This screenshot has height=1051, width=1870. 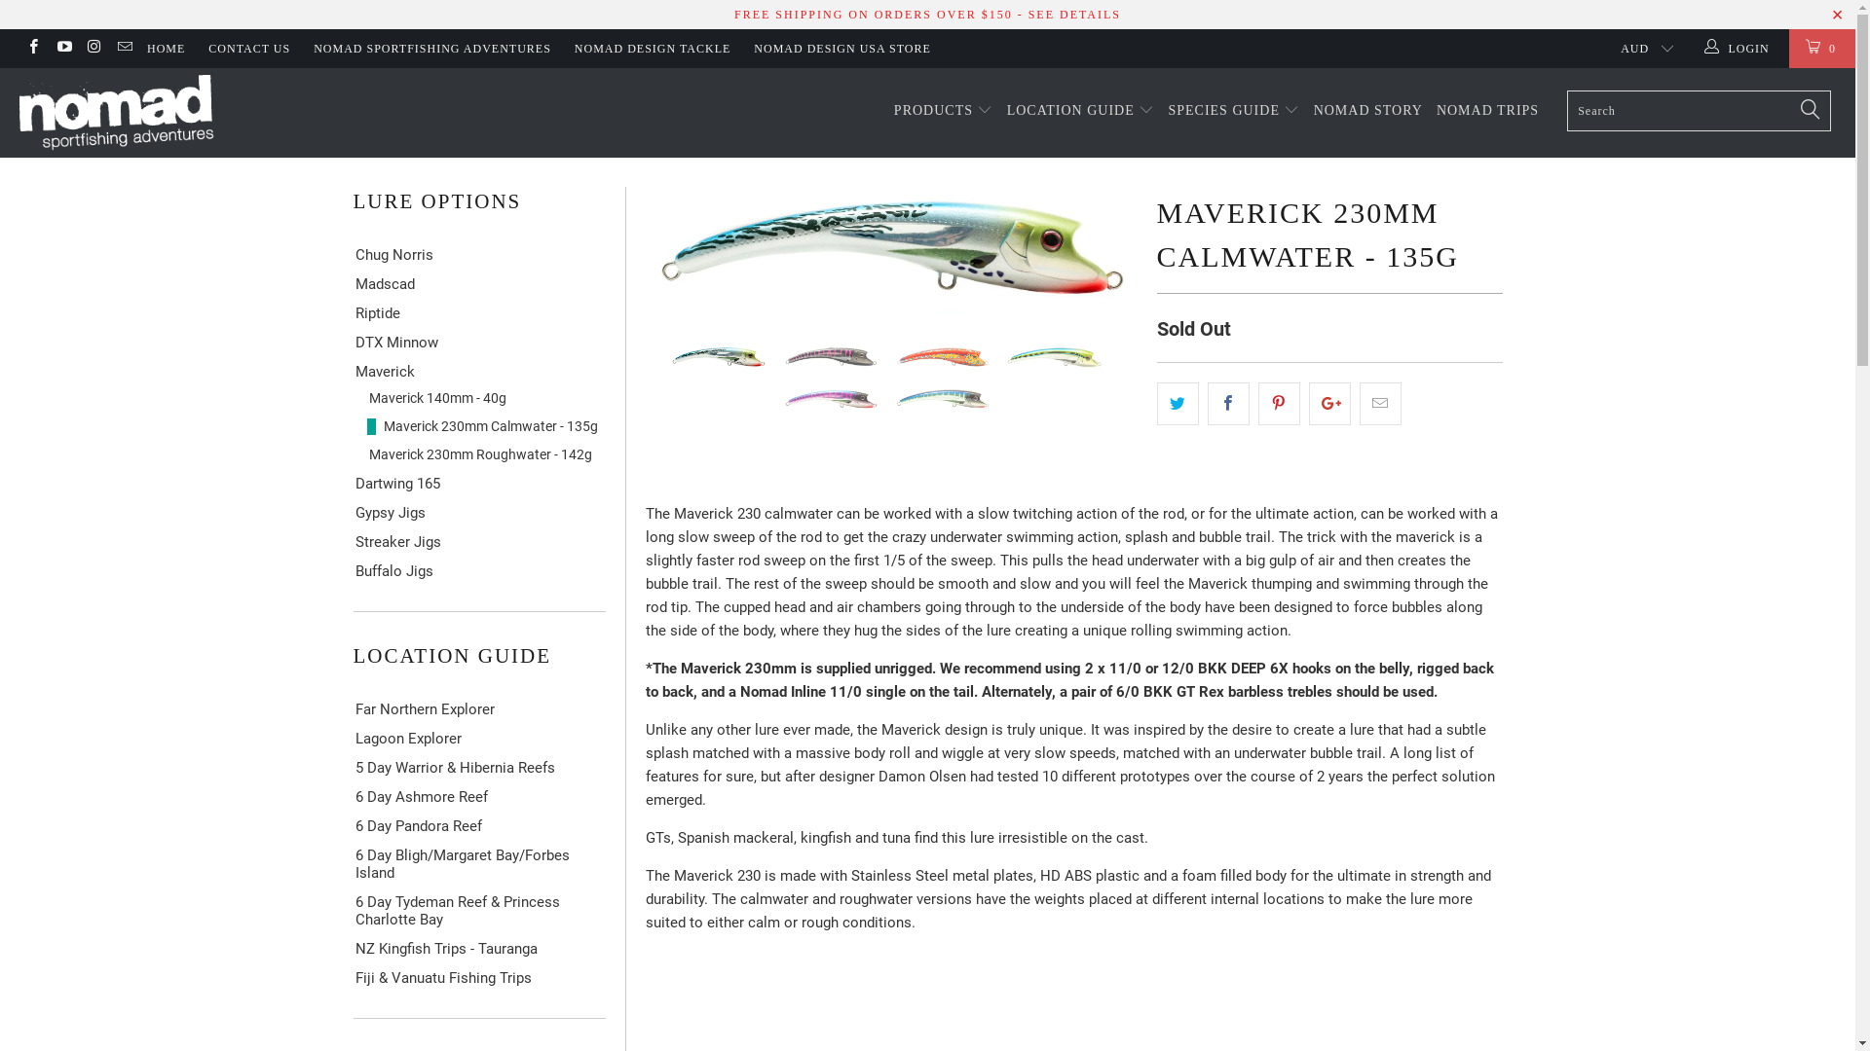 I want to click on Fiji & Vanuatu Fishing Trips, so click(x=479, y=978).